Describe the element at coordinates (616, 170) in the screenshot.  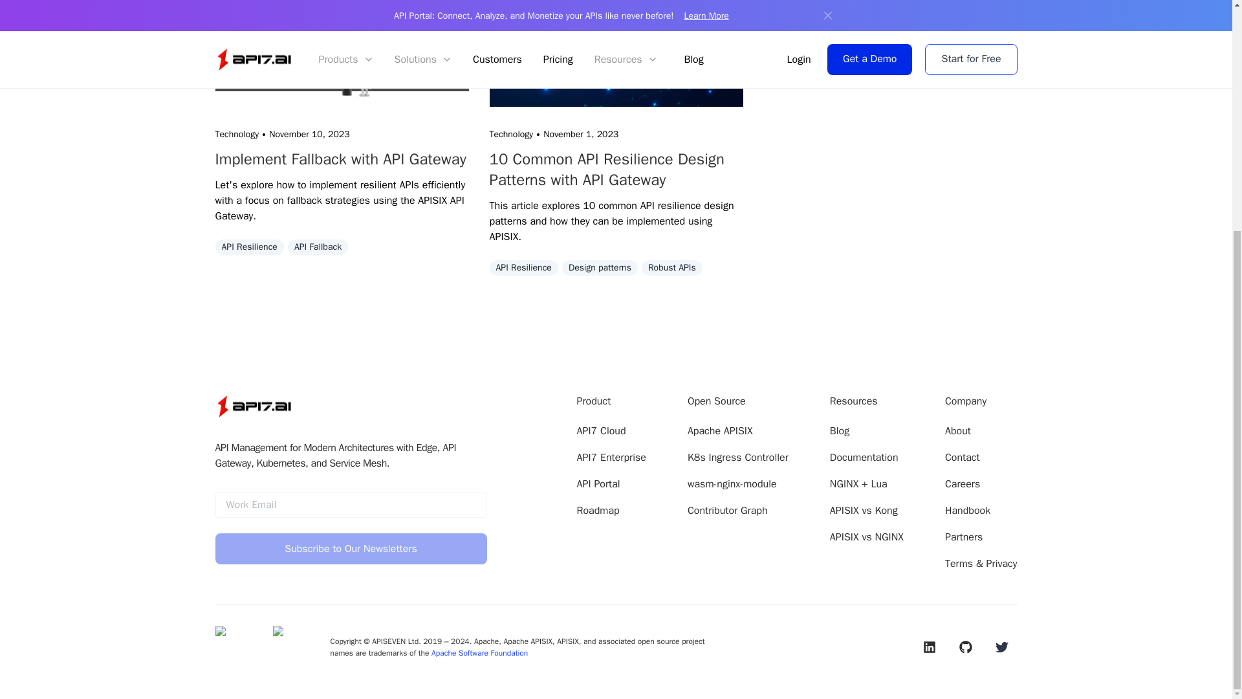
I see `10 Common API Resilience Design Patterns with API Gateway` at that location.